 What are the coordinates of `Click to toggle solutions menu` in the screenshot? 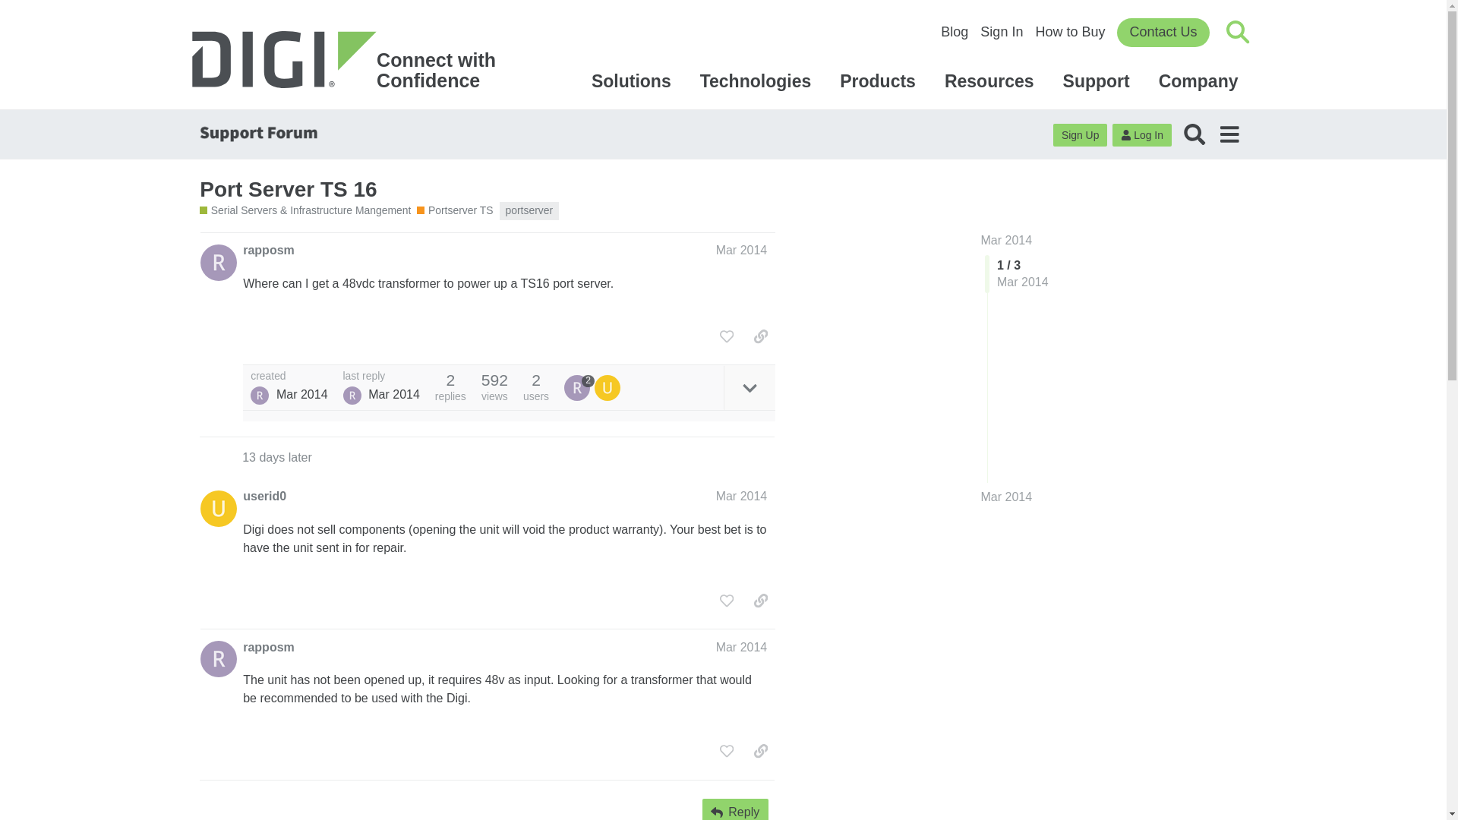 It's located at (633, 80).